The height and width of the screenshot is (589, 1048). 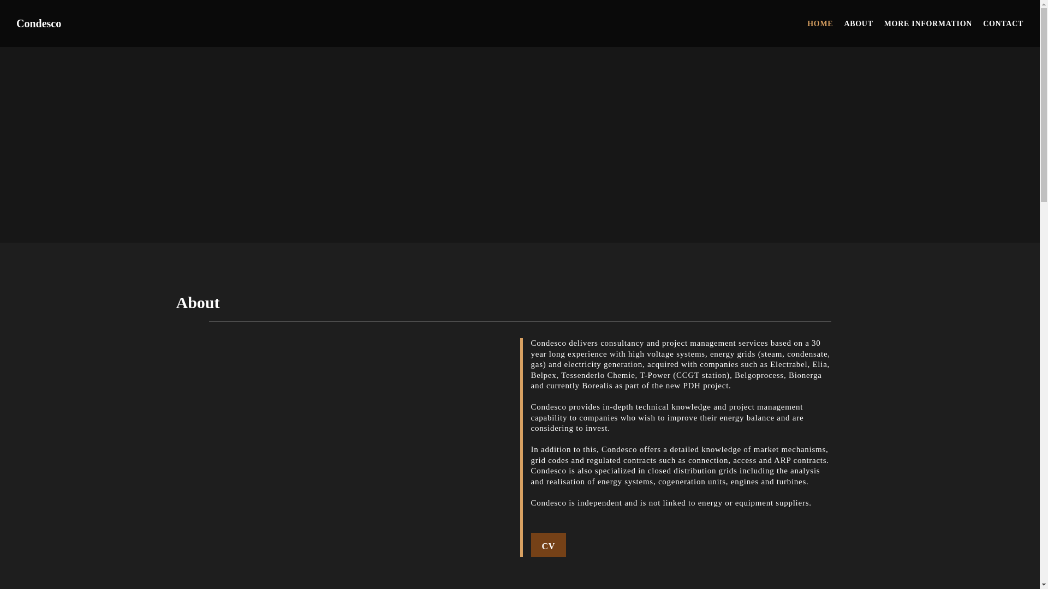 What do you see at coordinates (548, 545) in the screenshot?
I see `CV` at bounding box center [548, 545].